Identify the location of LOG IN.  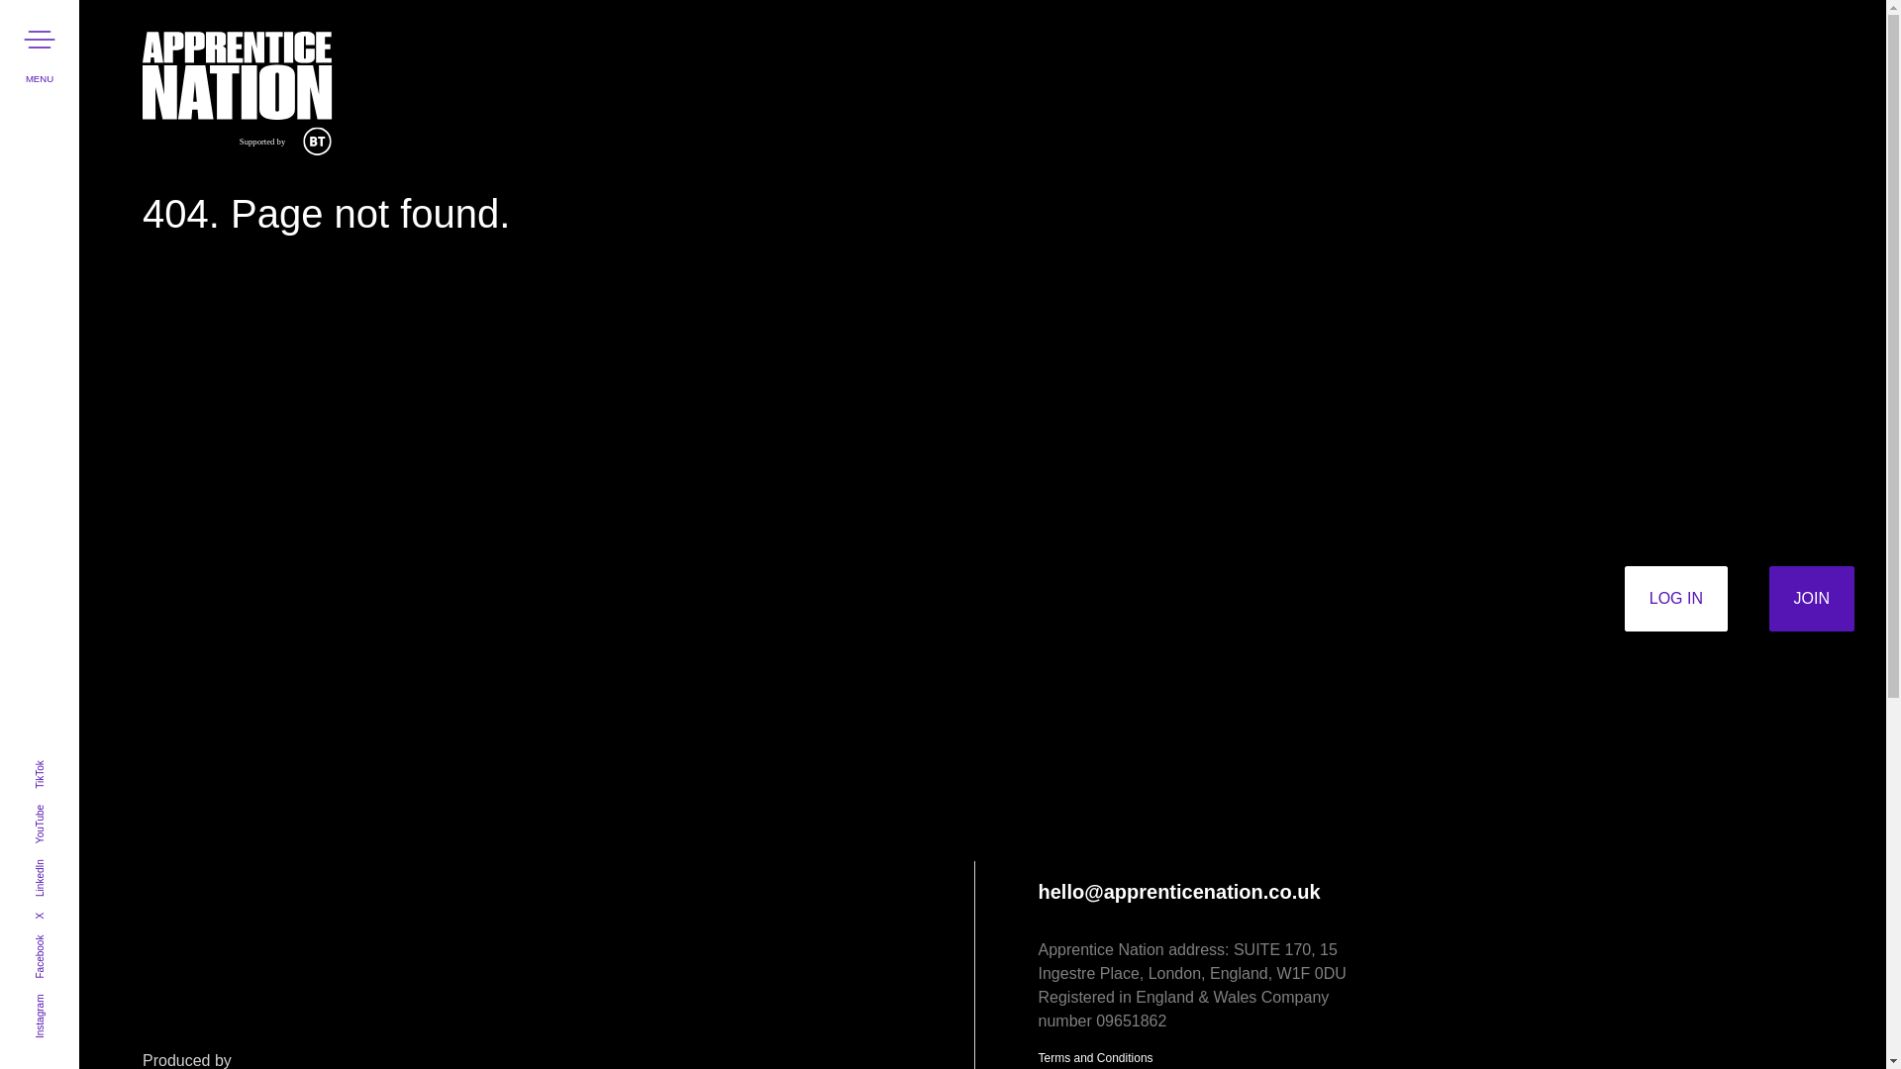
(1676, 599).